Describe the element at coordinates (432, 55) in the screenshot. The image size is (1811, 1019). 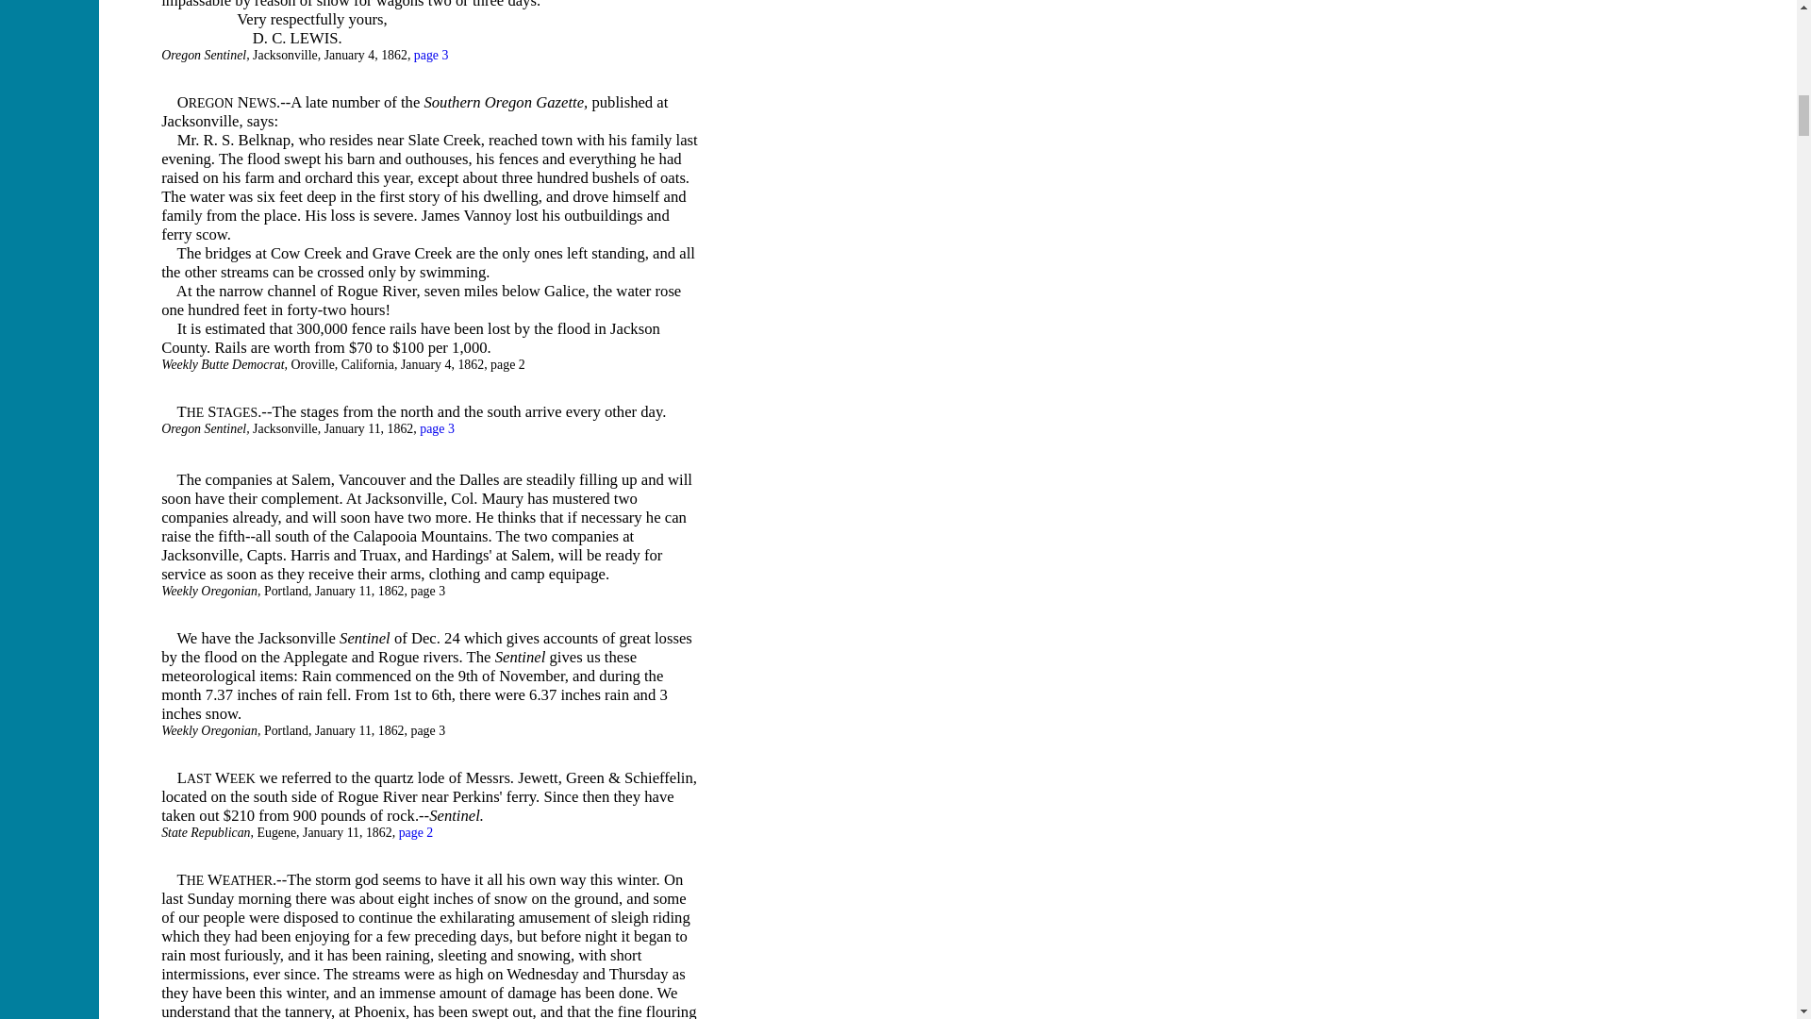
I see `page 3` at that location.